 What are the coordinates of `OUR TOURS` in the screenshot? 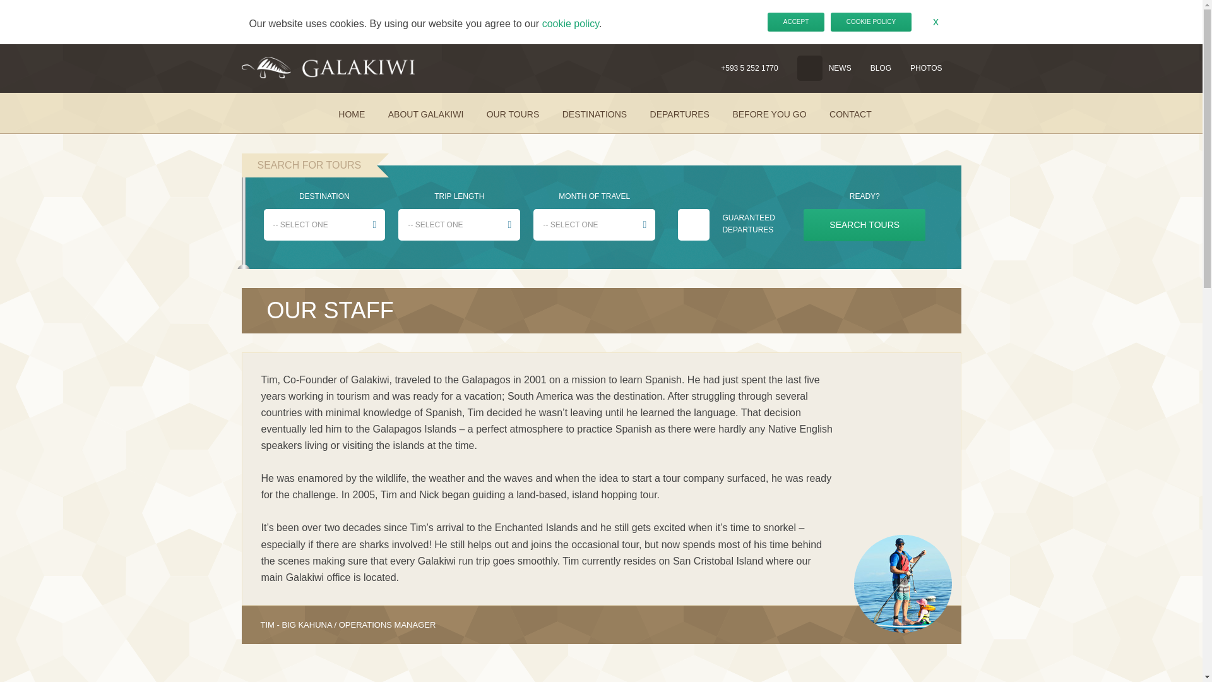 It's located at (509, 114).